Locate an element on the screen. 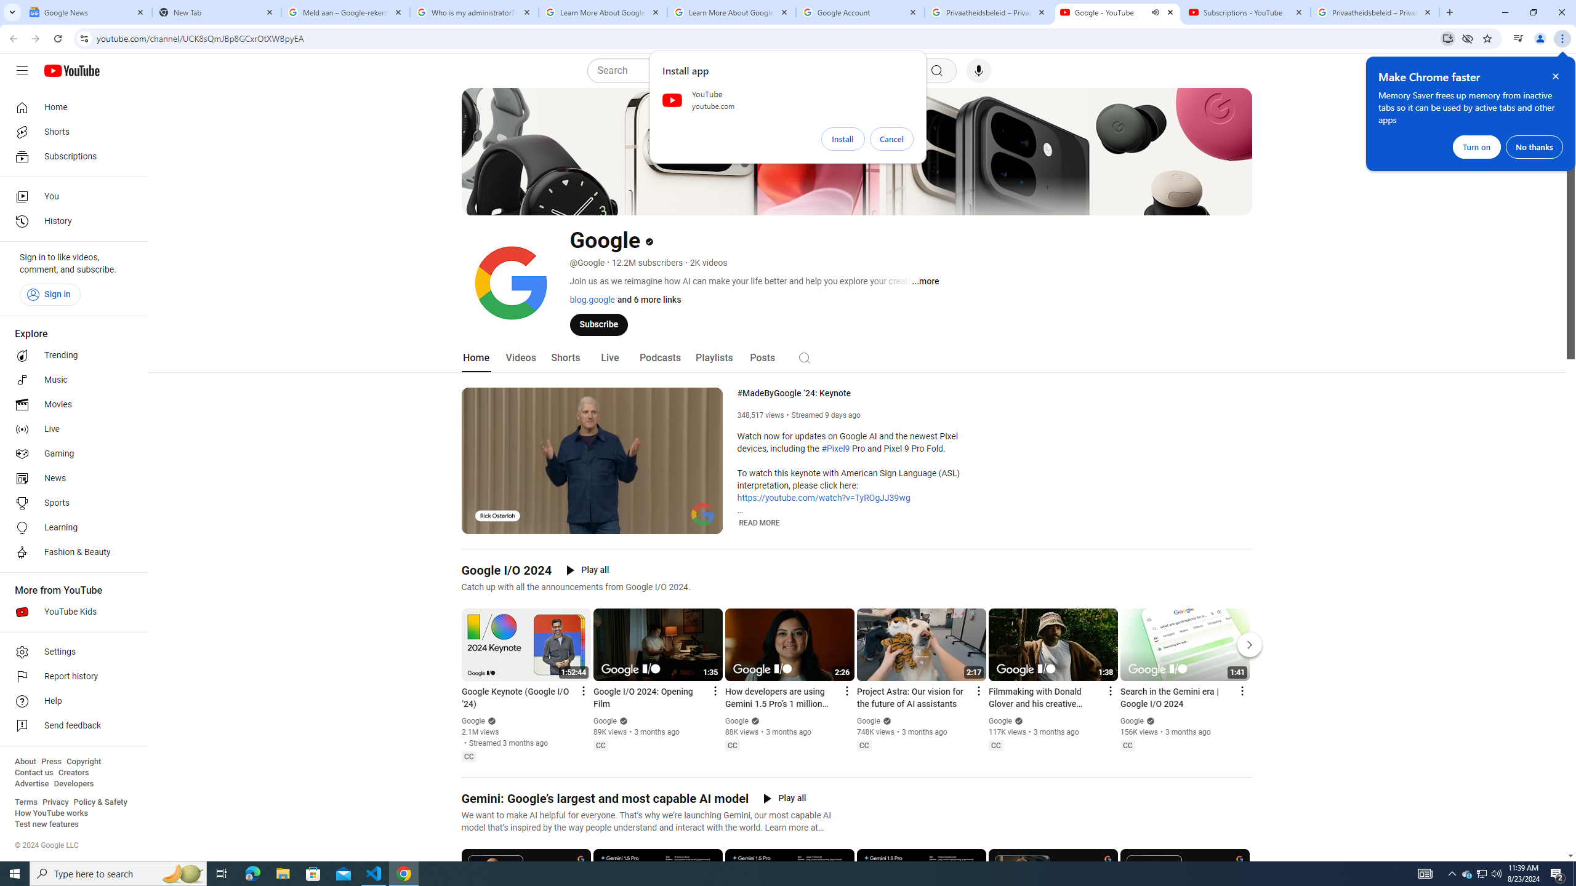 This screenshot has width=1576, height=886. Cancel is located at coordinates (891, 139).